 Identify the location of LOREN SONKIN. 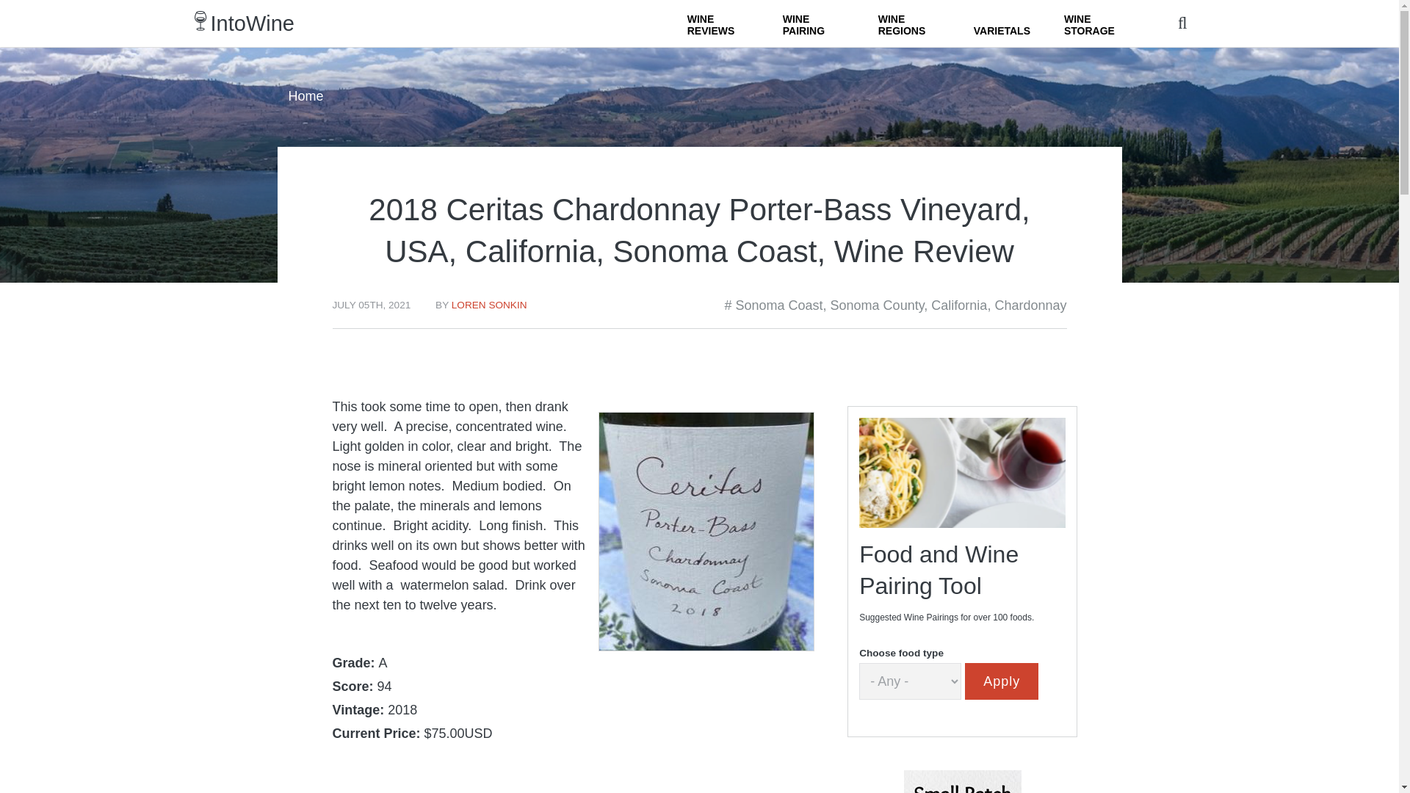
(489, 305).